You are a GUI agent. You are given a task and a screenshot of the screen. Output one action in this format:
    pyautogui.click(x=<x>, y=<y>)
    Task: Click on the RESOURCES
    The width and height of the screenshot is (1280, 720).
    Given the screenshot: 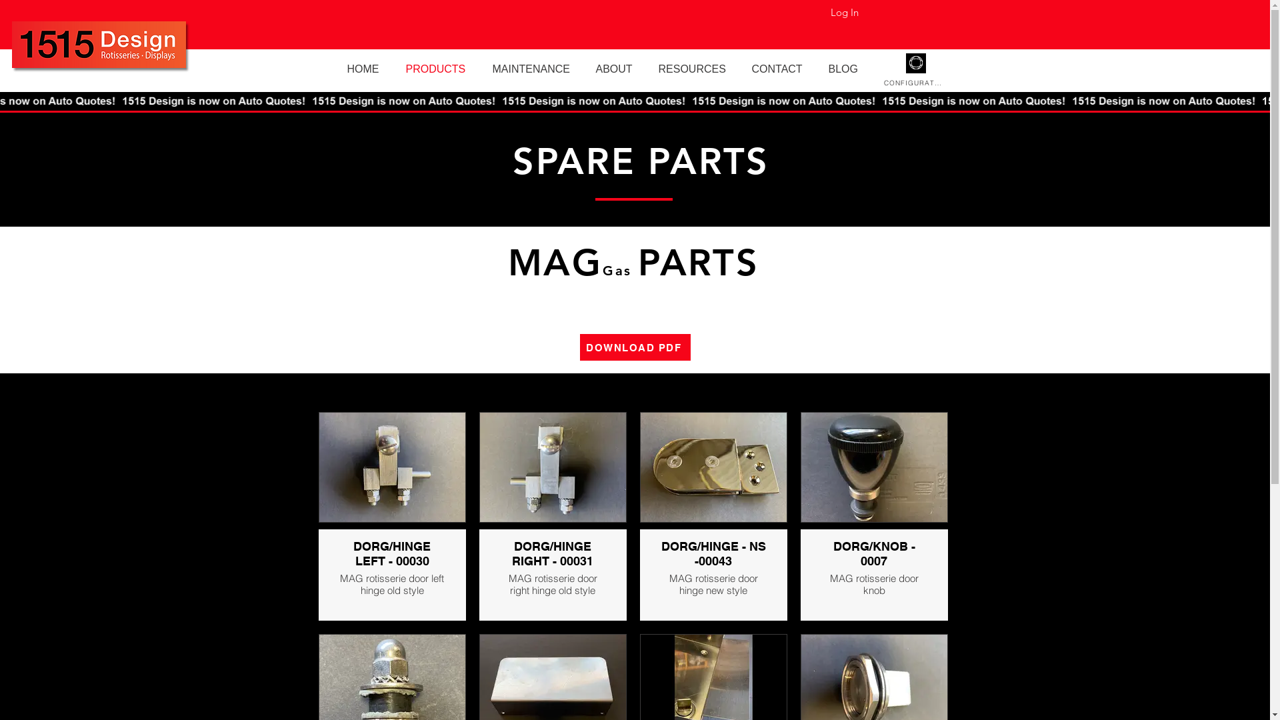 What is the action you would take?
    pyautogui.click(x=695, y=69)
    